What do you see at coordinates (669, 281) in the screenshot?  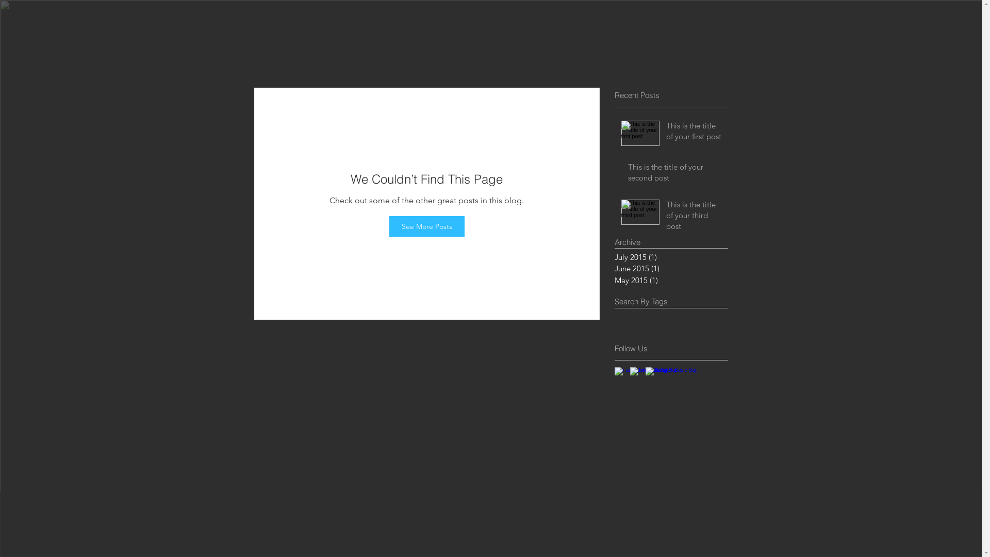 I see `May 2015 (1)` at bounding box center [669, 281].